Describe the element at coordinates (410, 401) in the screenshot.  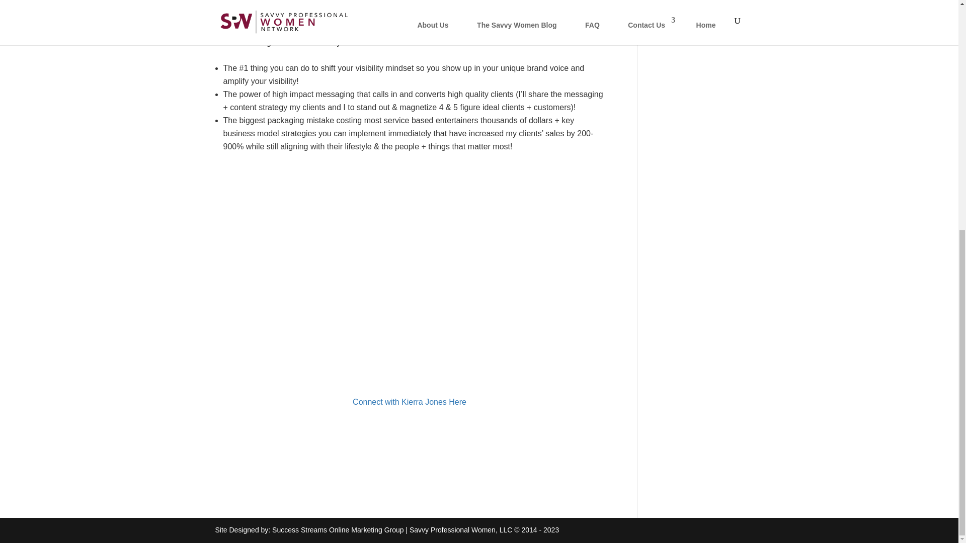
I see `Connect with Kierra Jones Here` at that location.